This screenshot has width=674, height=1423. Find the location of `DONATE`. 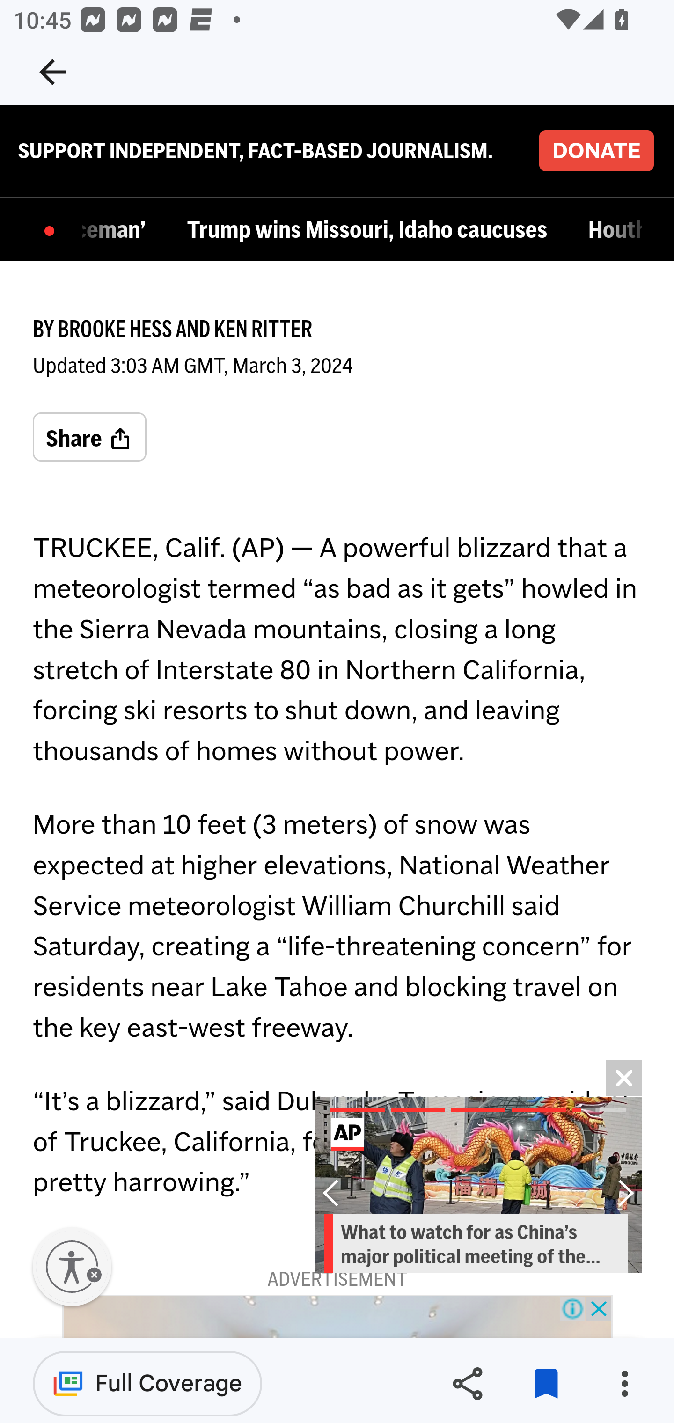

DONATE is located at coordinates (596, 151).